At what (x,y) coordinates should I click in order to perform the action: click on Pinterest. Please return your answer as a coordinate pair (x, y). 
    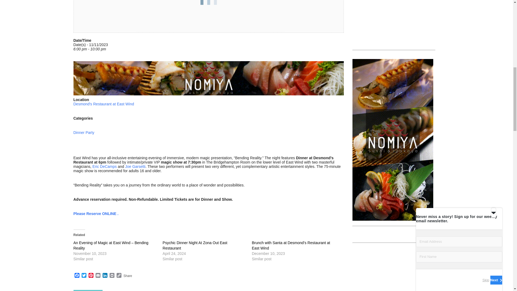
    Looking at the image, I should click on (90, 276).